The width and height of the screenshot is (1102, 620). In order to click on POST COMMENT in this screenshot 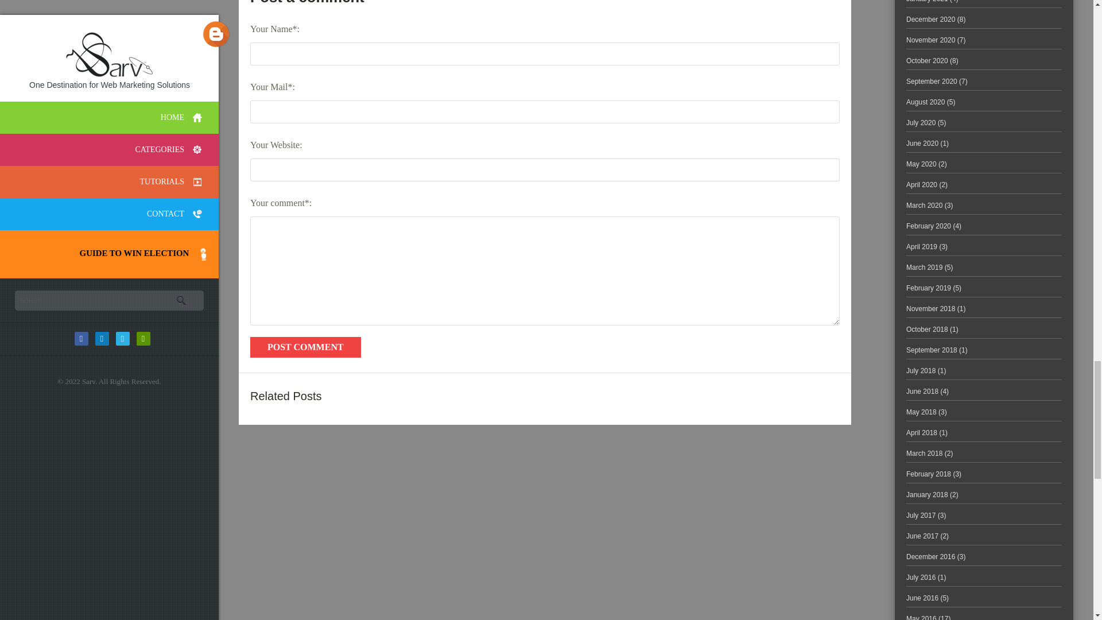, I will do `click(305, 347)`.